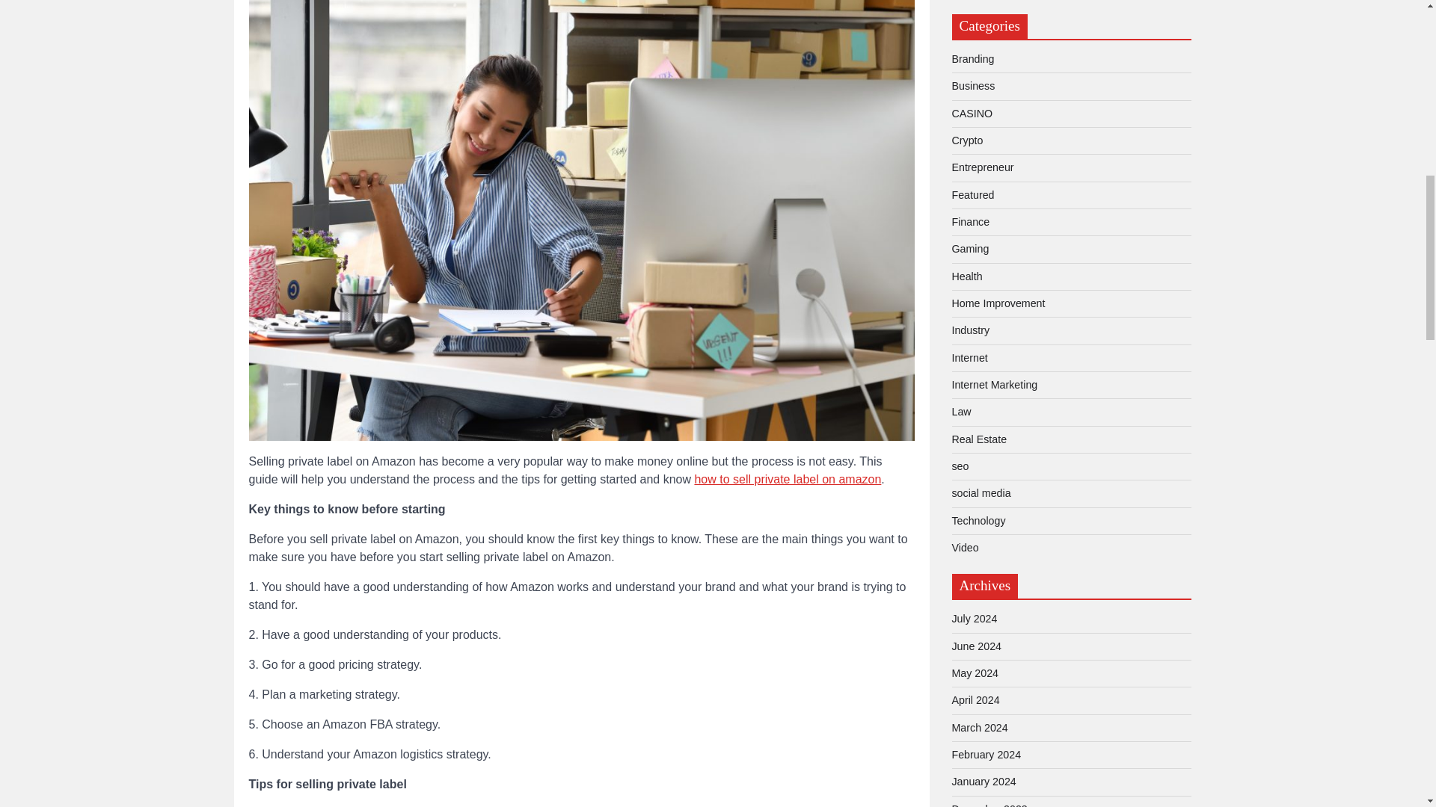  I want to click on Finance, so click(969, 221).